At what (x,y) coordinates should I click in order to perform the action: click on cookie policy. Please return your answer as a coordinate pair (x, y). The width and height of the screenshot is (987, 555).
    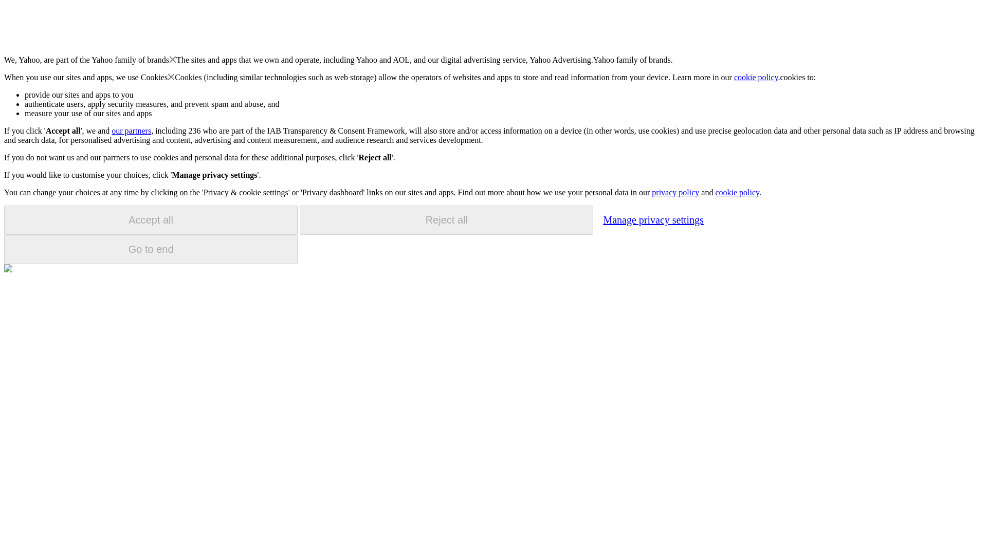
    Looking at the image, I should click on (756, 77).